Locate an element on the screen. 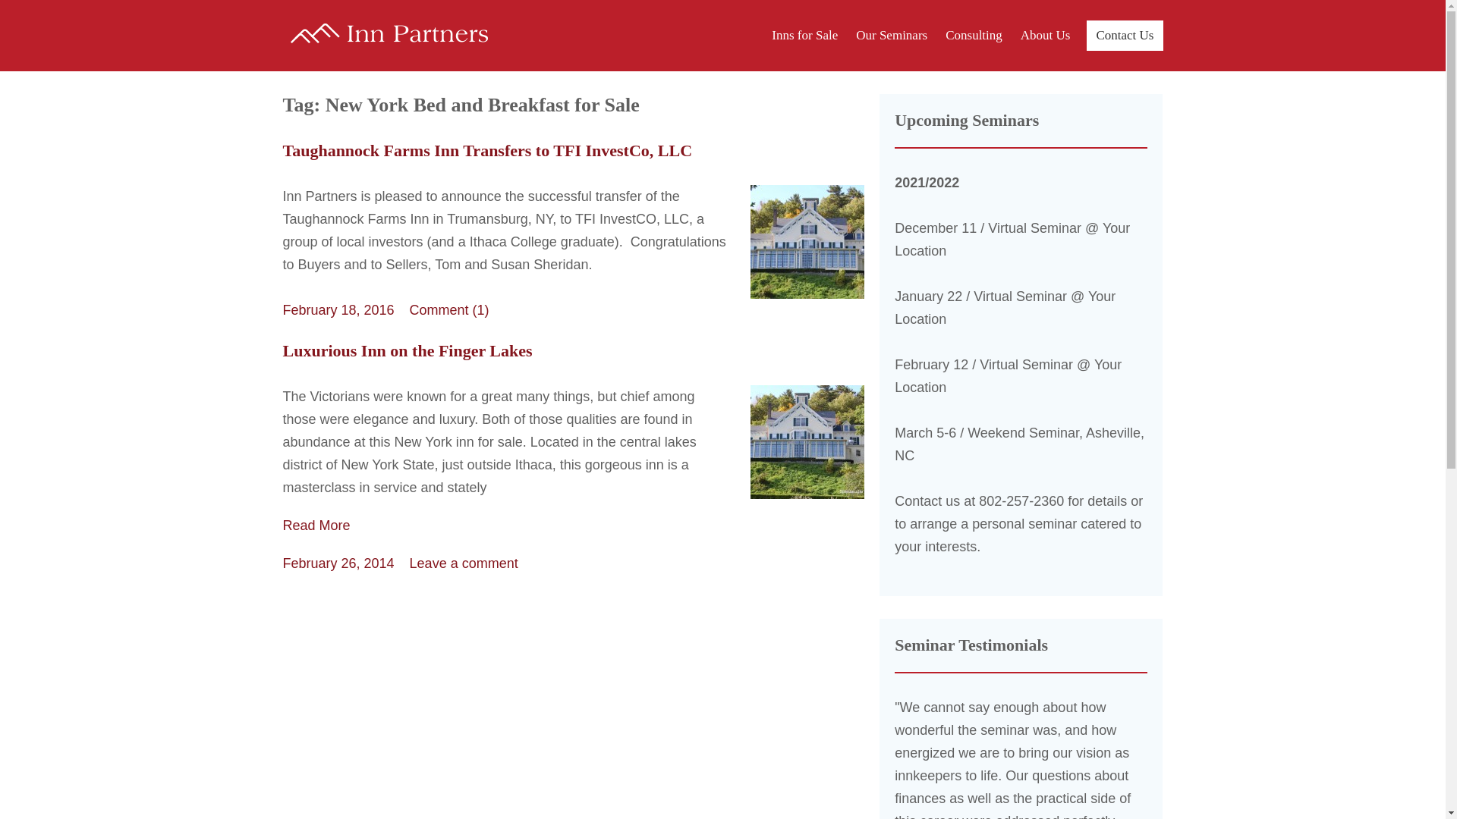 The width and height of the screenshot is (1457, 819). Leave a comment is located at coordinates (464, 563).